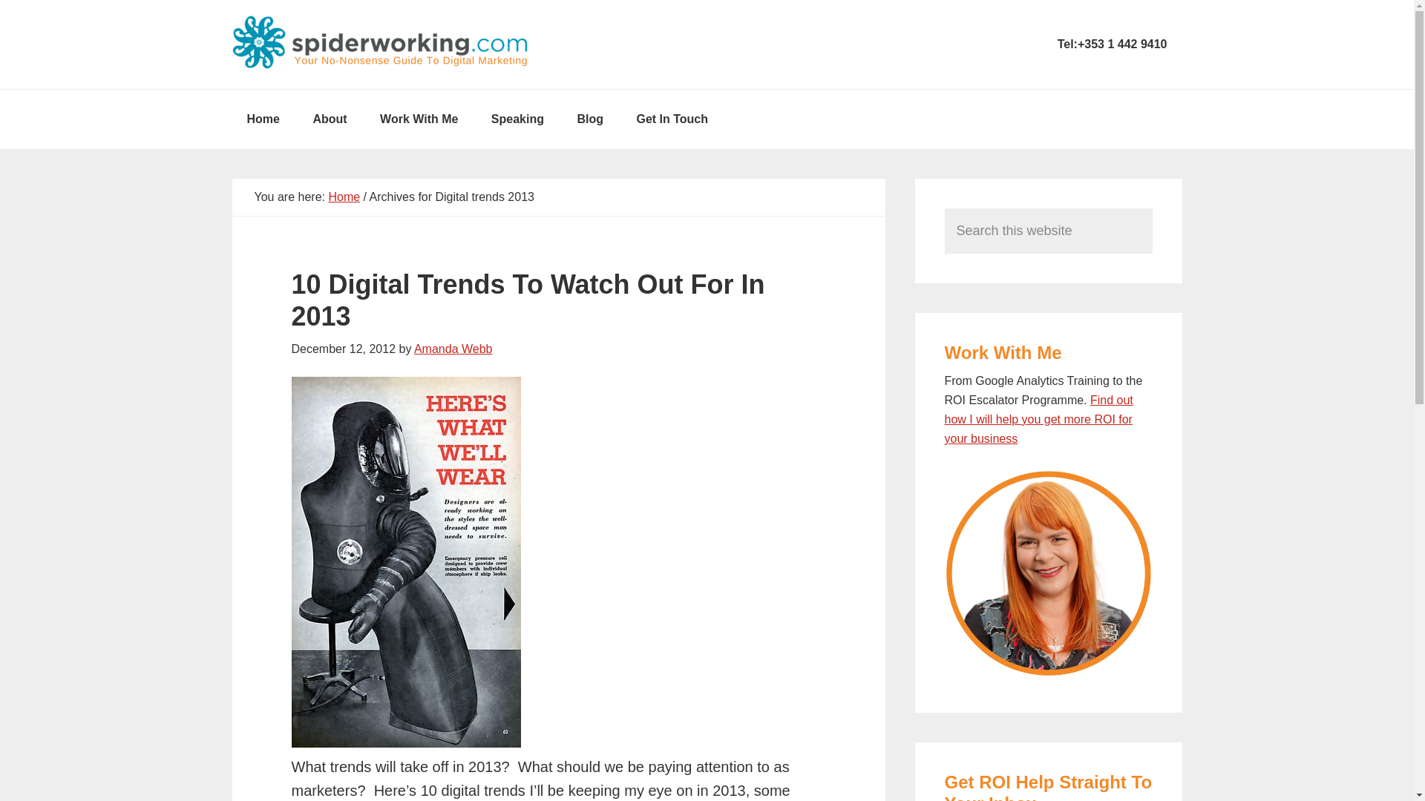 The height and width of the screenshot is (801, 1425). Describe the element at coordinates (262, 119) in the screenshot. I see `Home` at that location.